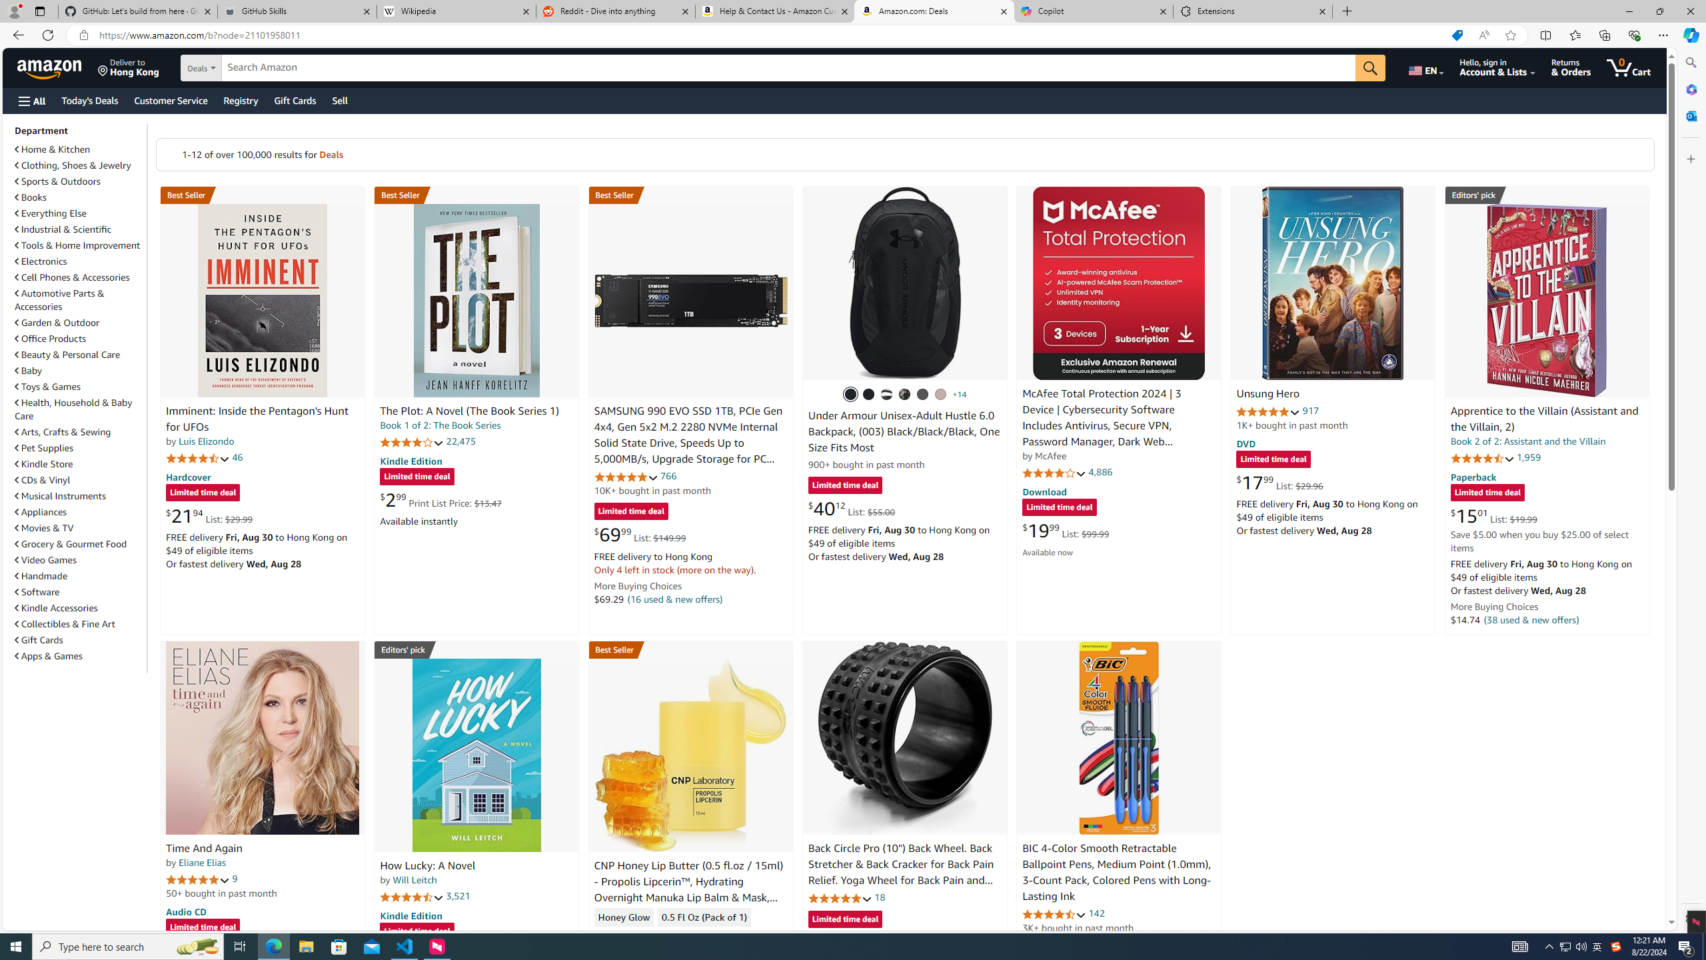 Image resolution: width=1706 pixels, height=960 pixels. What do you see at coordinates (79, 640) in the screenshot?
I see `Gift Cards` at bounding box center [79, 640].